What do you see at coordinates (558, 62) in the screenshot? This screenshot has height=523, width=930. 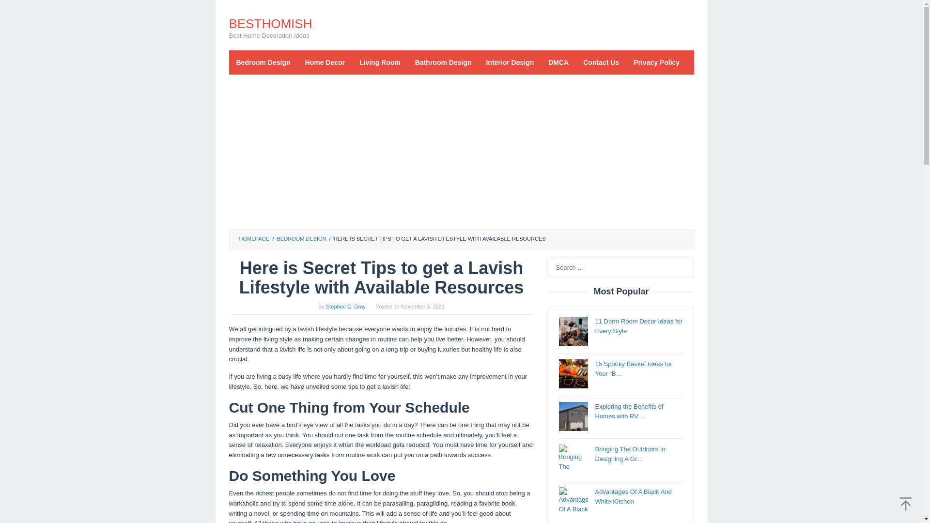 I see `DMCA` at bounding box center [558, 62].